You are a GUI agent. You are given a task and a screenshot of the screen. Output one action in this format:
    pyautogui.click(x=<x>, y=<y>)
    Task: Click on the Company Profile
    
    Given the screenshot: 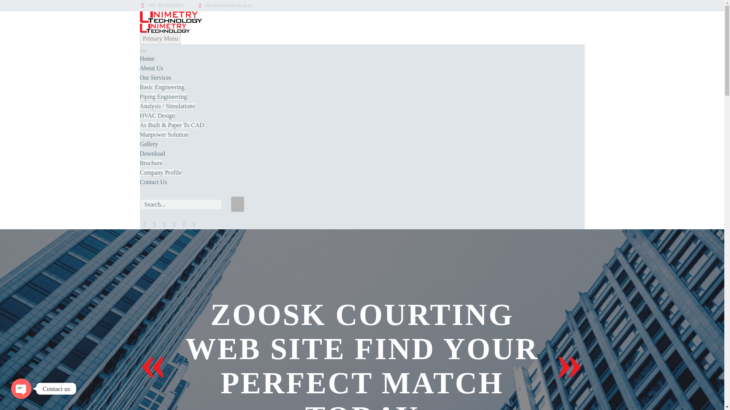 What is the action you would take?
    pyautogui.click(x=161, y=172)
    